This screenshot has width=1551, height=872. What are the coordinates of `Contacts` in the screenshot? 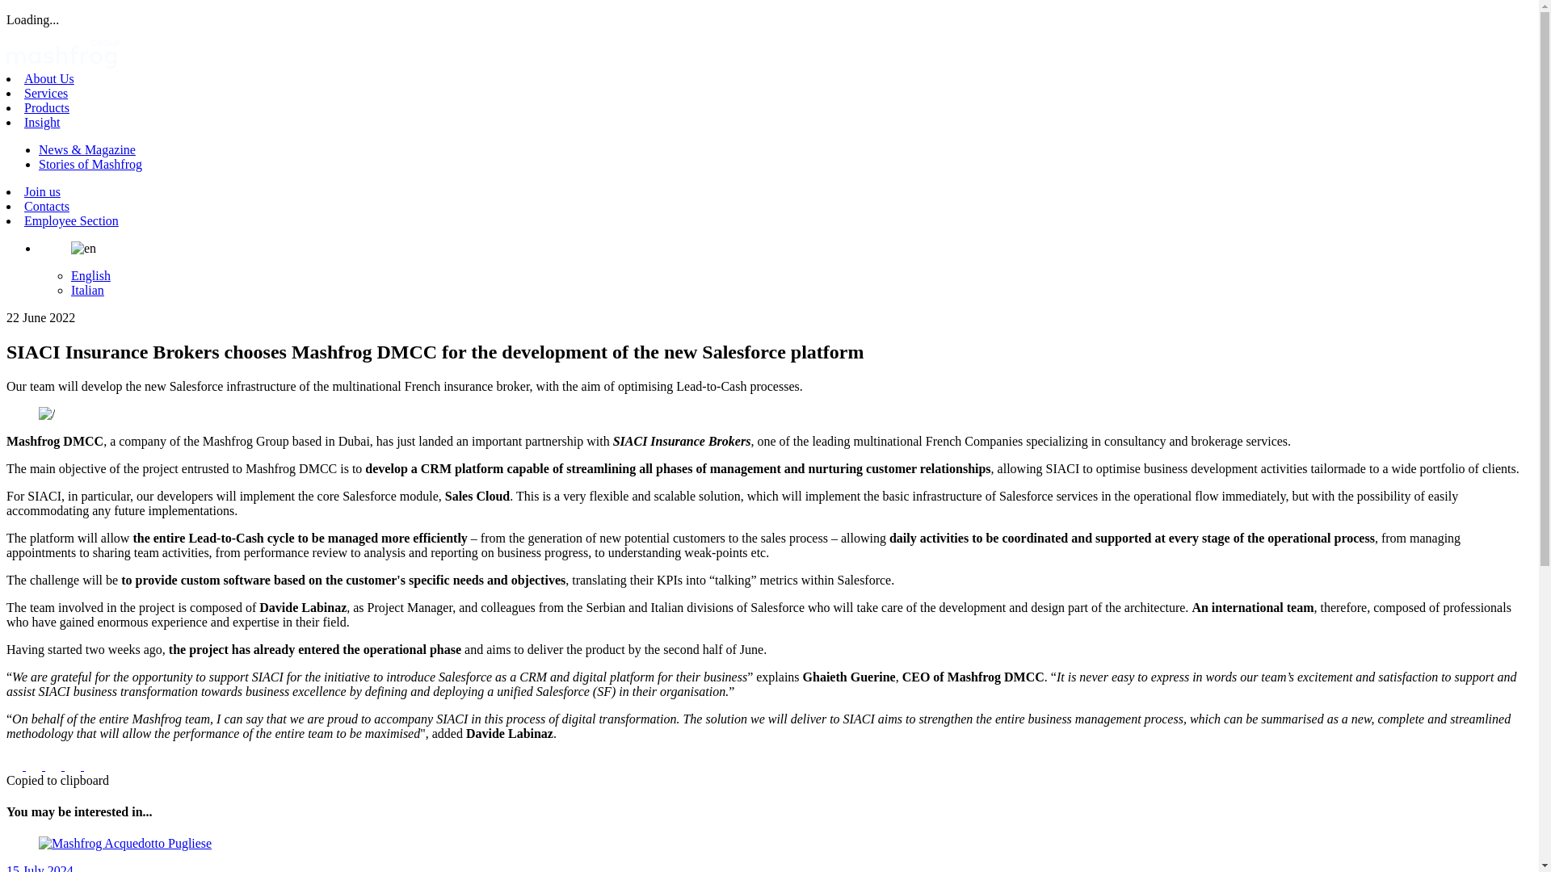 It's located at (47, 206).